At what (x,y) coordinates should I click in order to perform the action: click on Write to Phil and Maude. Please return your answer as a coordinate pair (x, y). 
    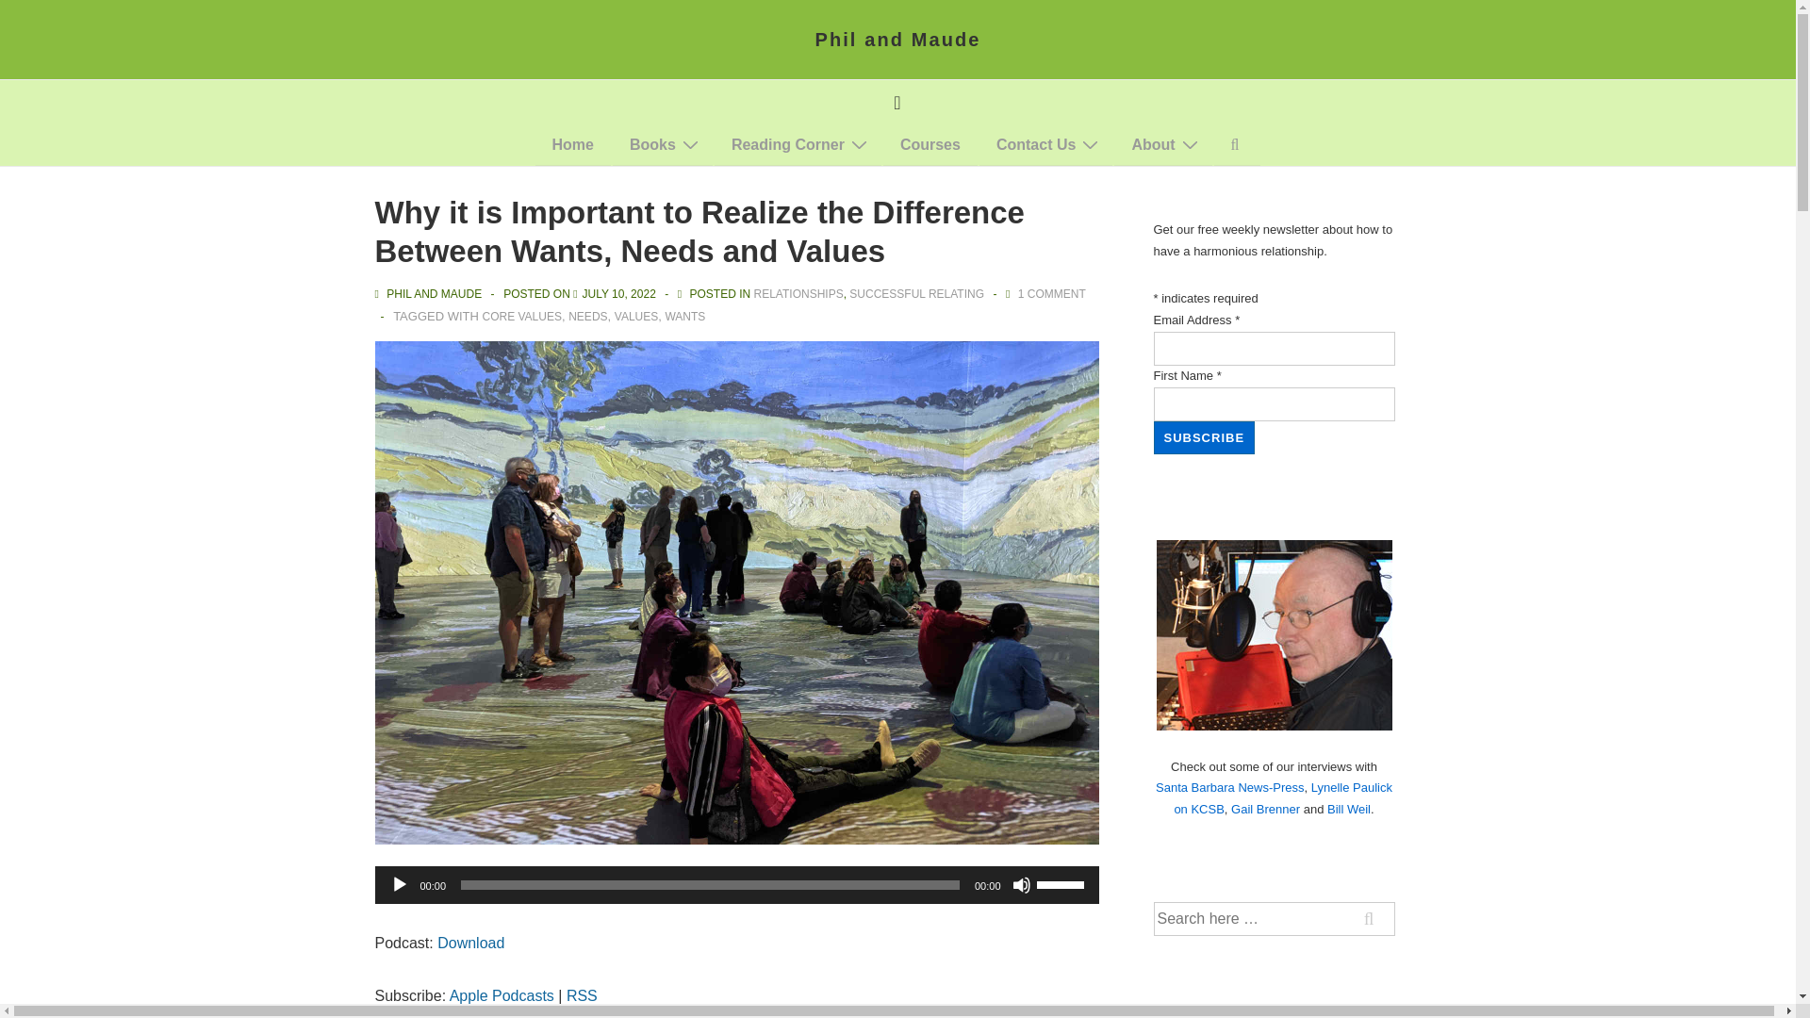
    Looking at the image, I should click on (1045, 145).